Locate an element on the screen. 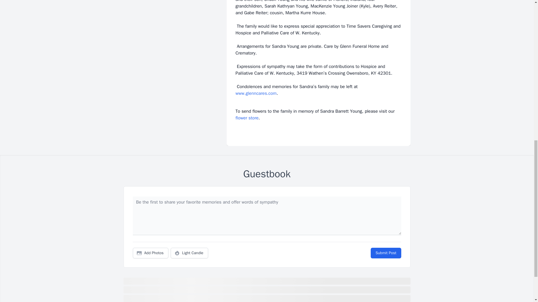  Add Photos is located at coordinates (150, 253).